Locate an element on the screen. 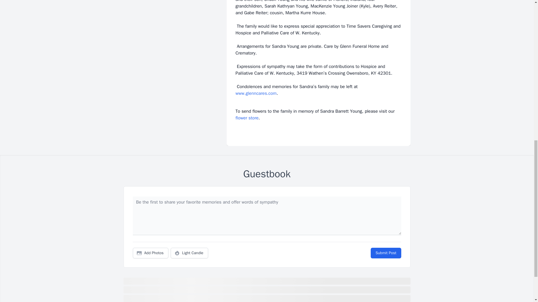  Add Photos is located at coordinates (150, 253).